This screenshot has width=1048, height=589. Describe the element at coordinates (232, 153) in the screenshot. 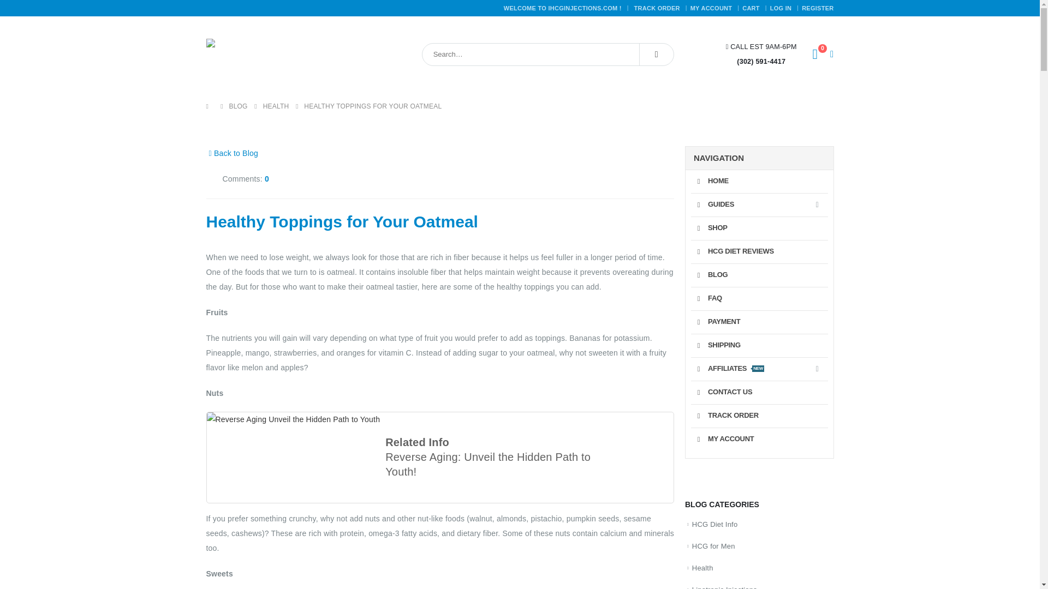

I see `Back to Blog` at that location.